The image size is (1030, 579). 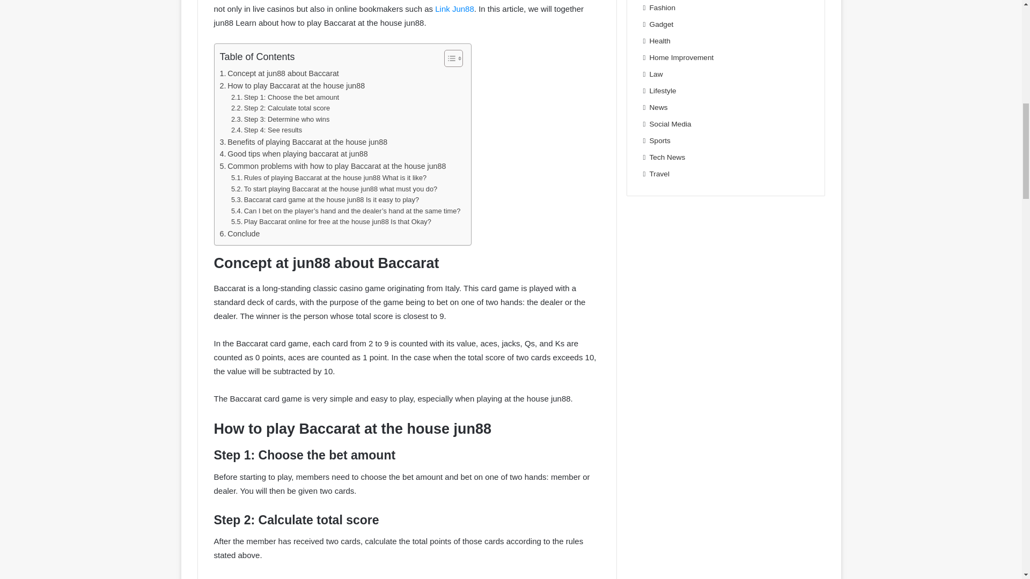 I want to click on Step 1: Choose the bet amount, so click(x=284, y=98).